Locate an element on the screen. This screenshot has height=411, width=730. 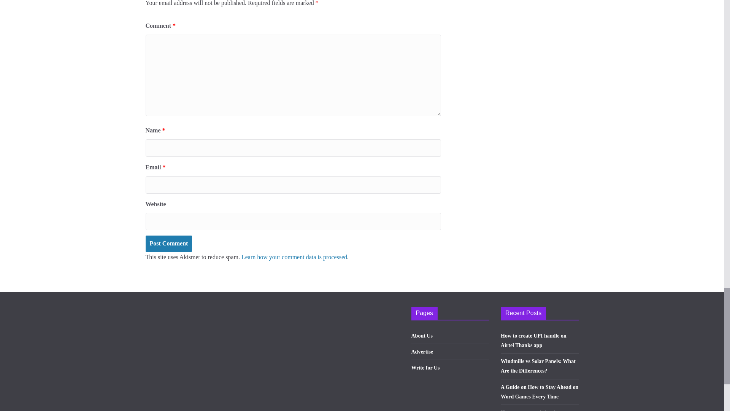
Learn how your comment data is processed is located at coordinates (294, 257).